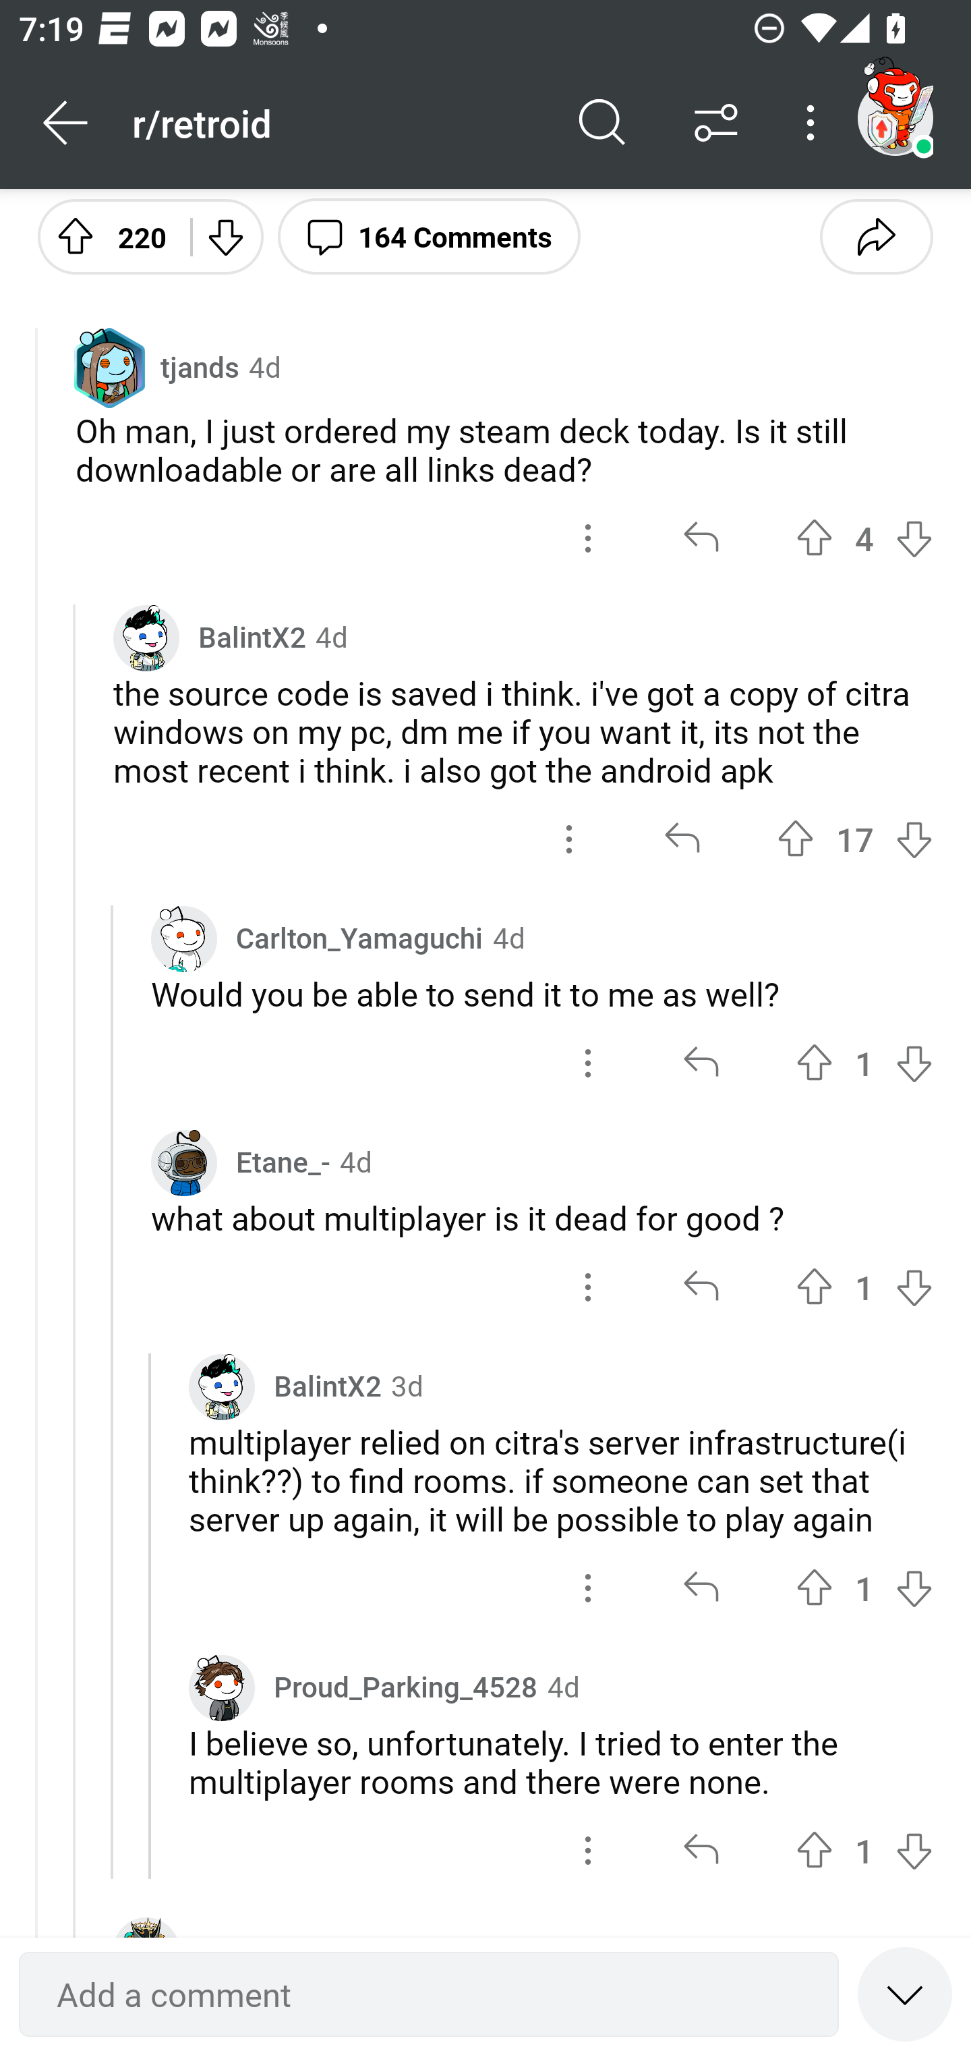  Describe the element at coordinates (716, 123) in the screenshot. I see `Sort comments` at that location.